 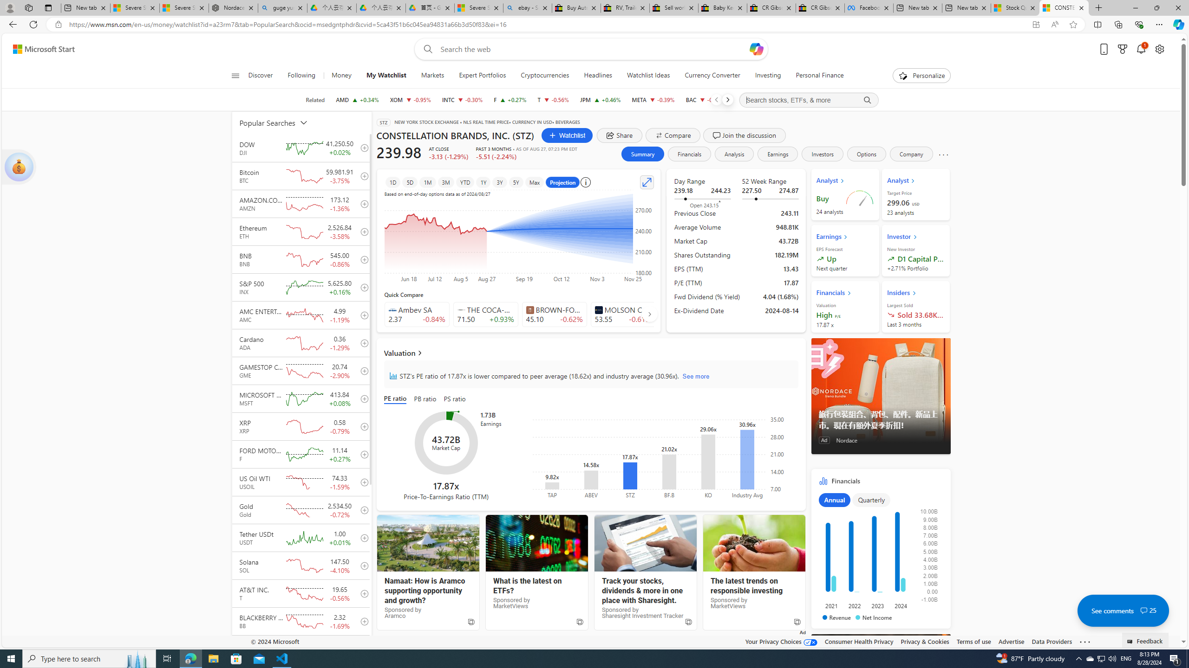 What do you see at coordinates (924, 641) in the screenshot?
I see `Privacy & Cookies` at bounding box center [924, 641].